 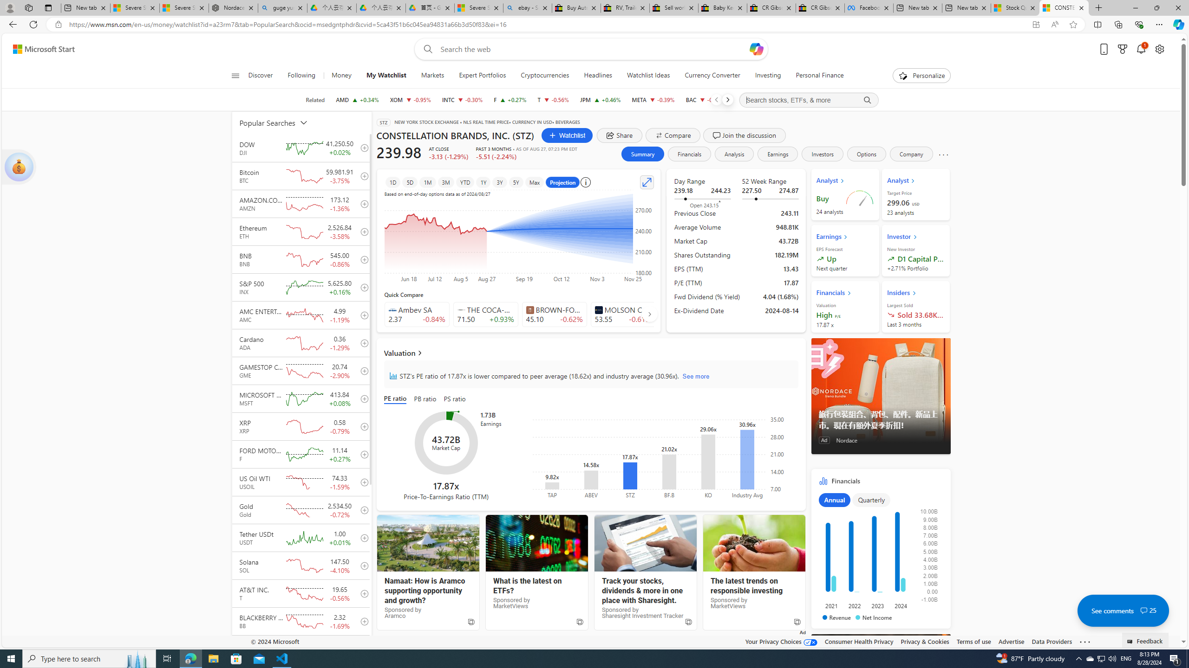 What do you see at coordinates (924, 641) in the screenshot?
I see `Privacy & Cookies` at bounding box center [924, 641].